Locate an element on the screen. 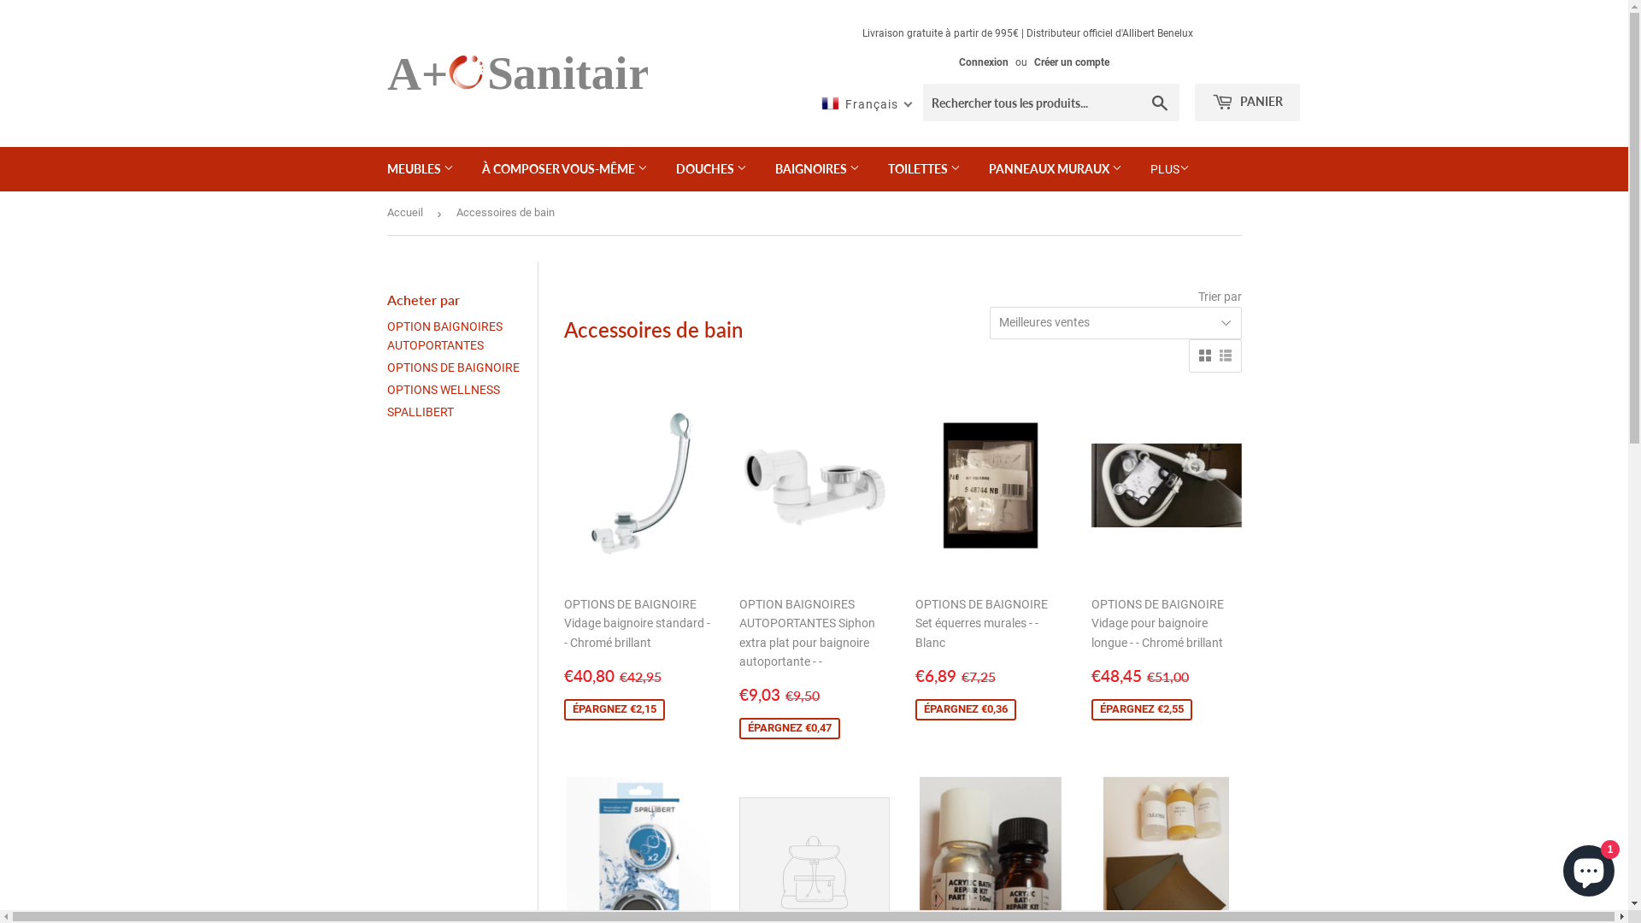 This screenshot has width=1641, height=923. OPTIONS DE BAIGNOIRE is located at coordinates (453, 367).